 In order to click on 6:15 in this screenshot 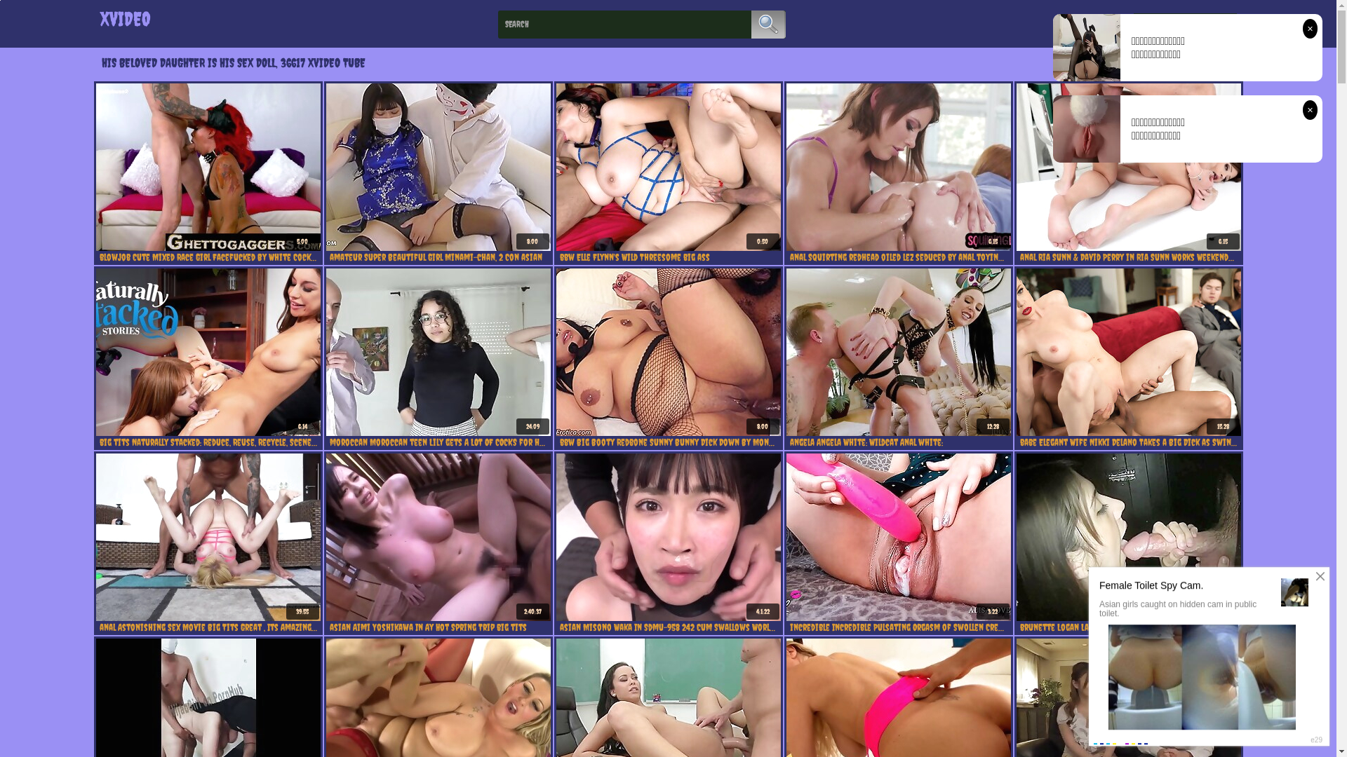, I will do `click(1128, 167)`.